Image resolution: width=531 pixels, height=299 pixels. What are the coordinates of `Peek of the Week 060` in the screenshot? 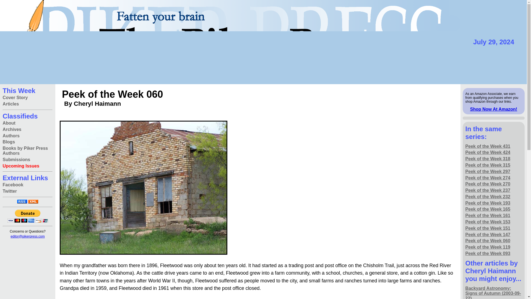 It's located at (488, 241).